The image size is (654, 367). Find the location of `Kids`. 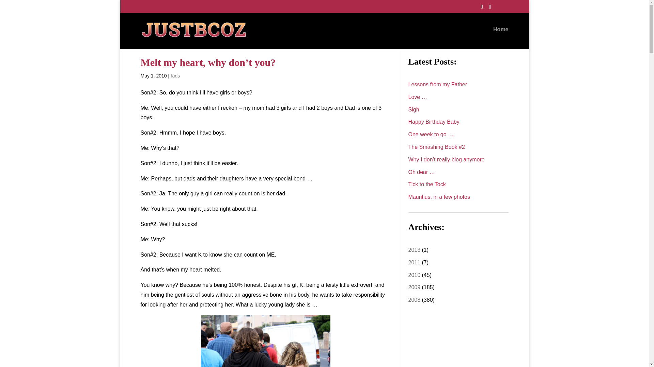

Kids is located at coordinates (175, 75).